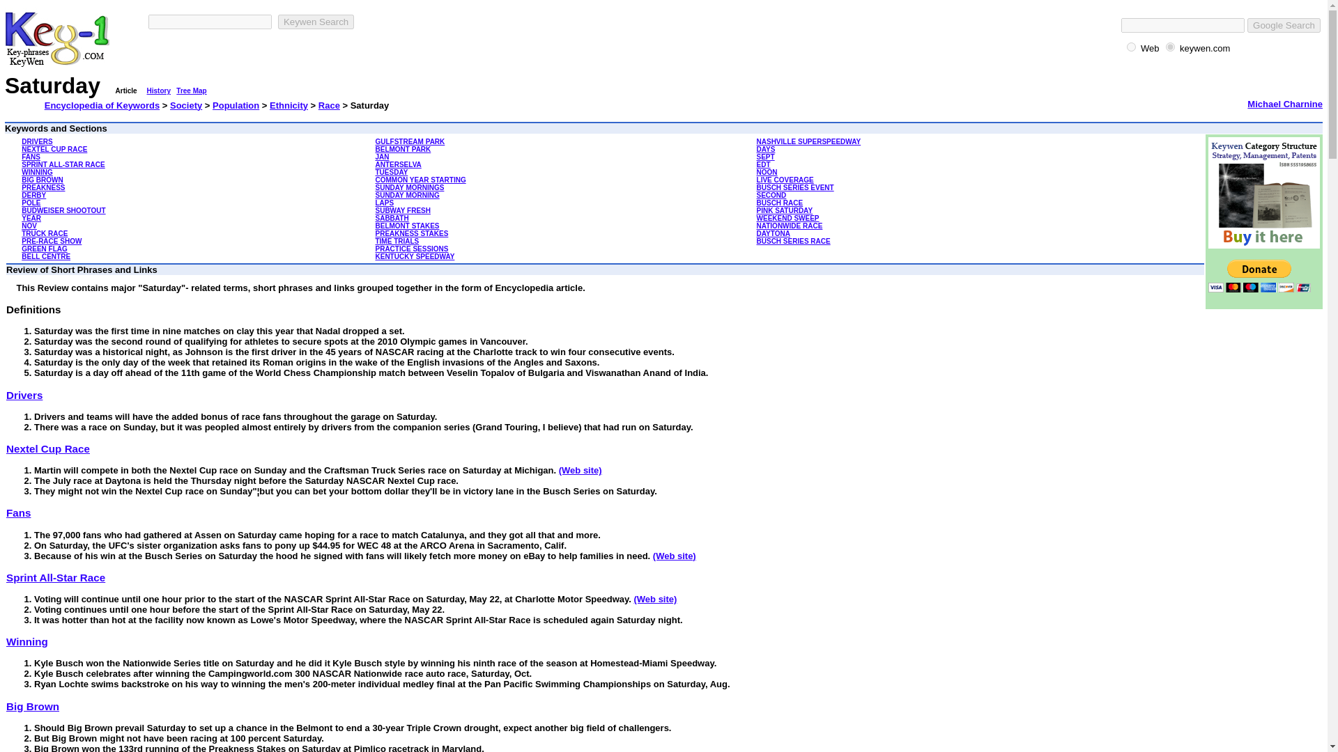 Image resolution: width=1338 pixels, height=752 pixels. I want to click on BELMONT PARK, so click(403, 149).